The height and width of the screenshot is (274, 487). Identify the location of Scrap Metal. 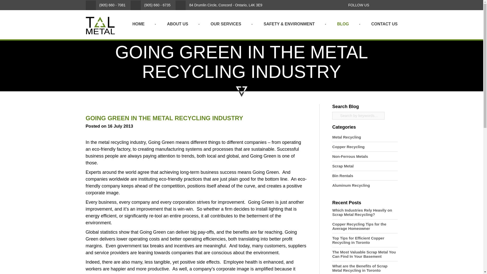
(343, 166).